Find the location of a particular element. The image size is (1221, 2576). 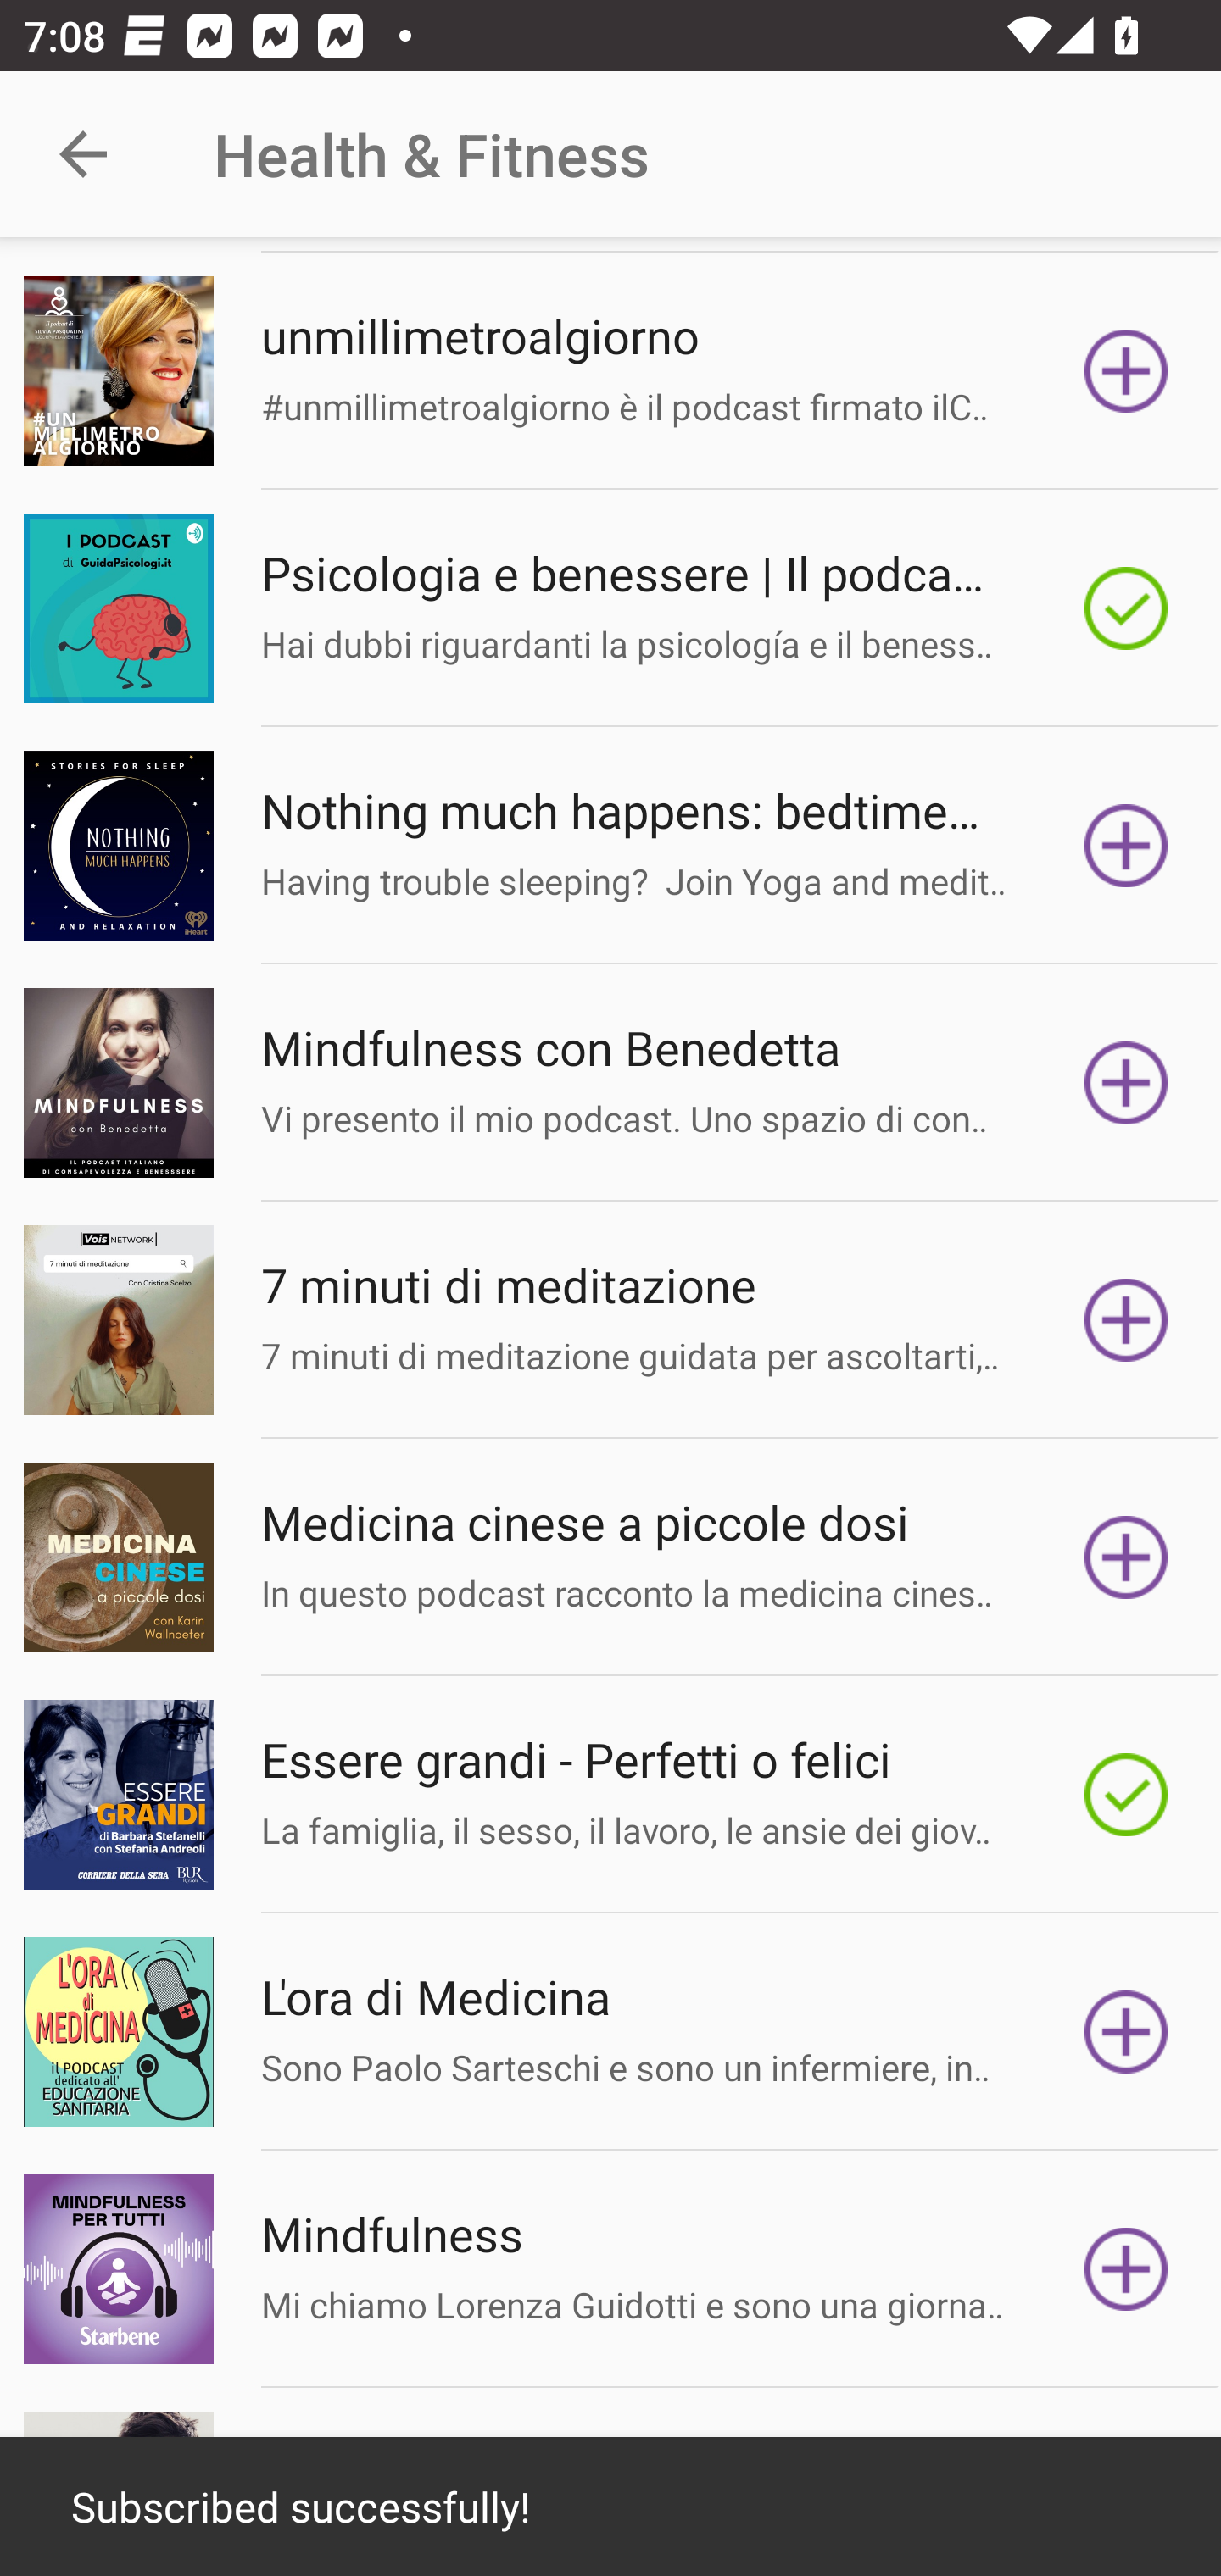

Navigate up is located at coordinates (83, 154).